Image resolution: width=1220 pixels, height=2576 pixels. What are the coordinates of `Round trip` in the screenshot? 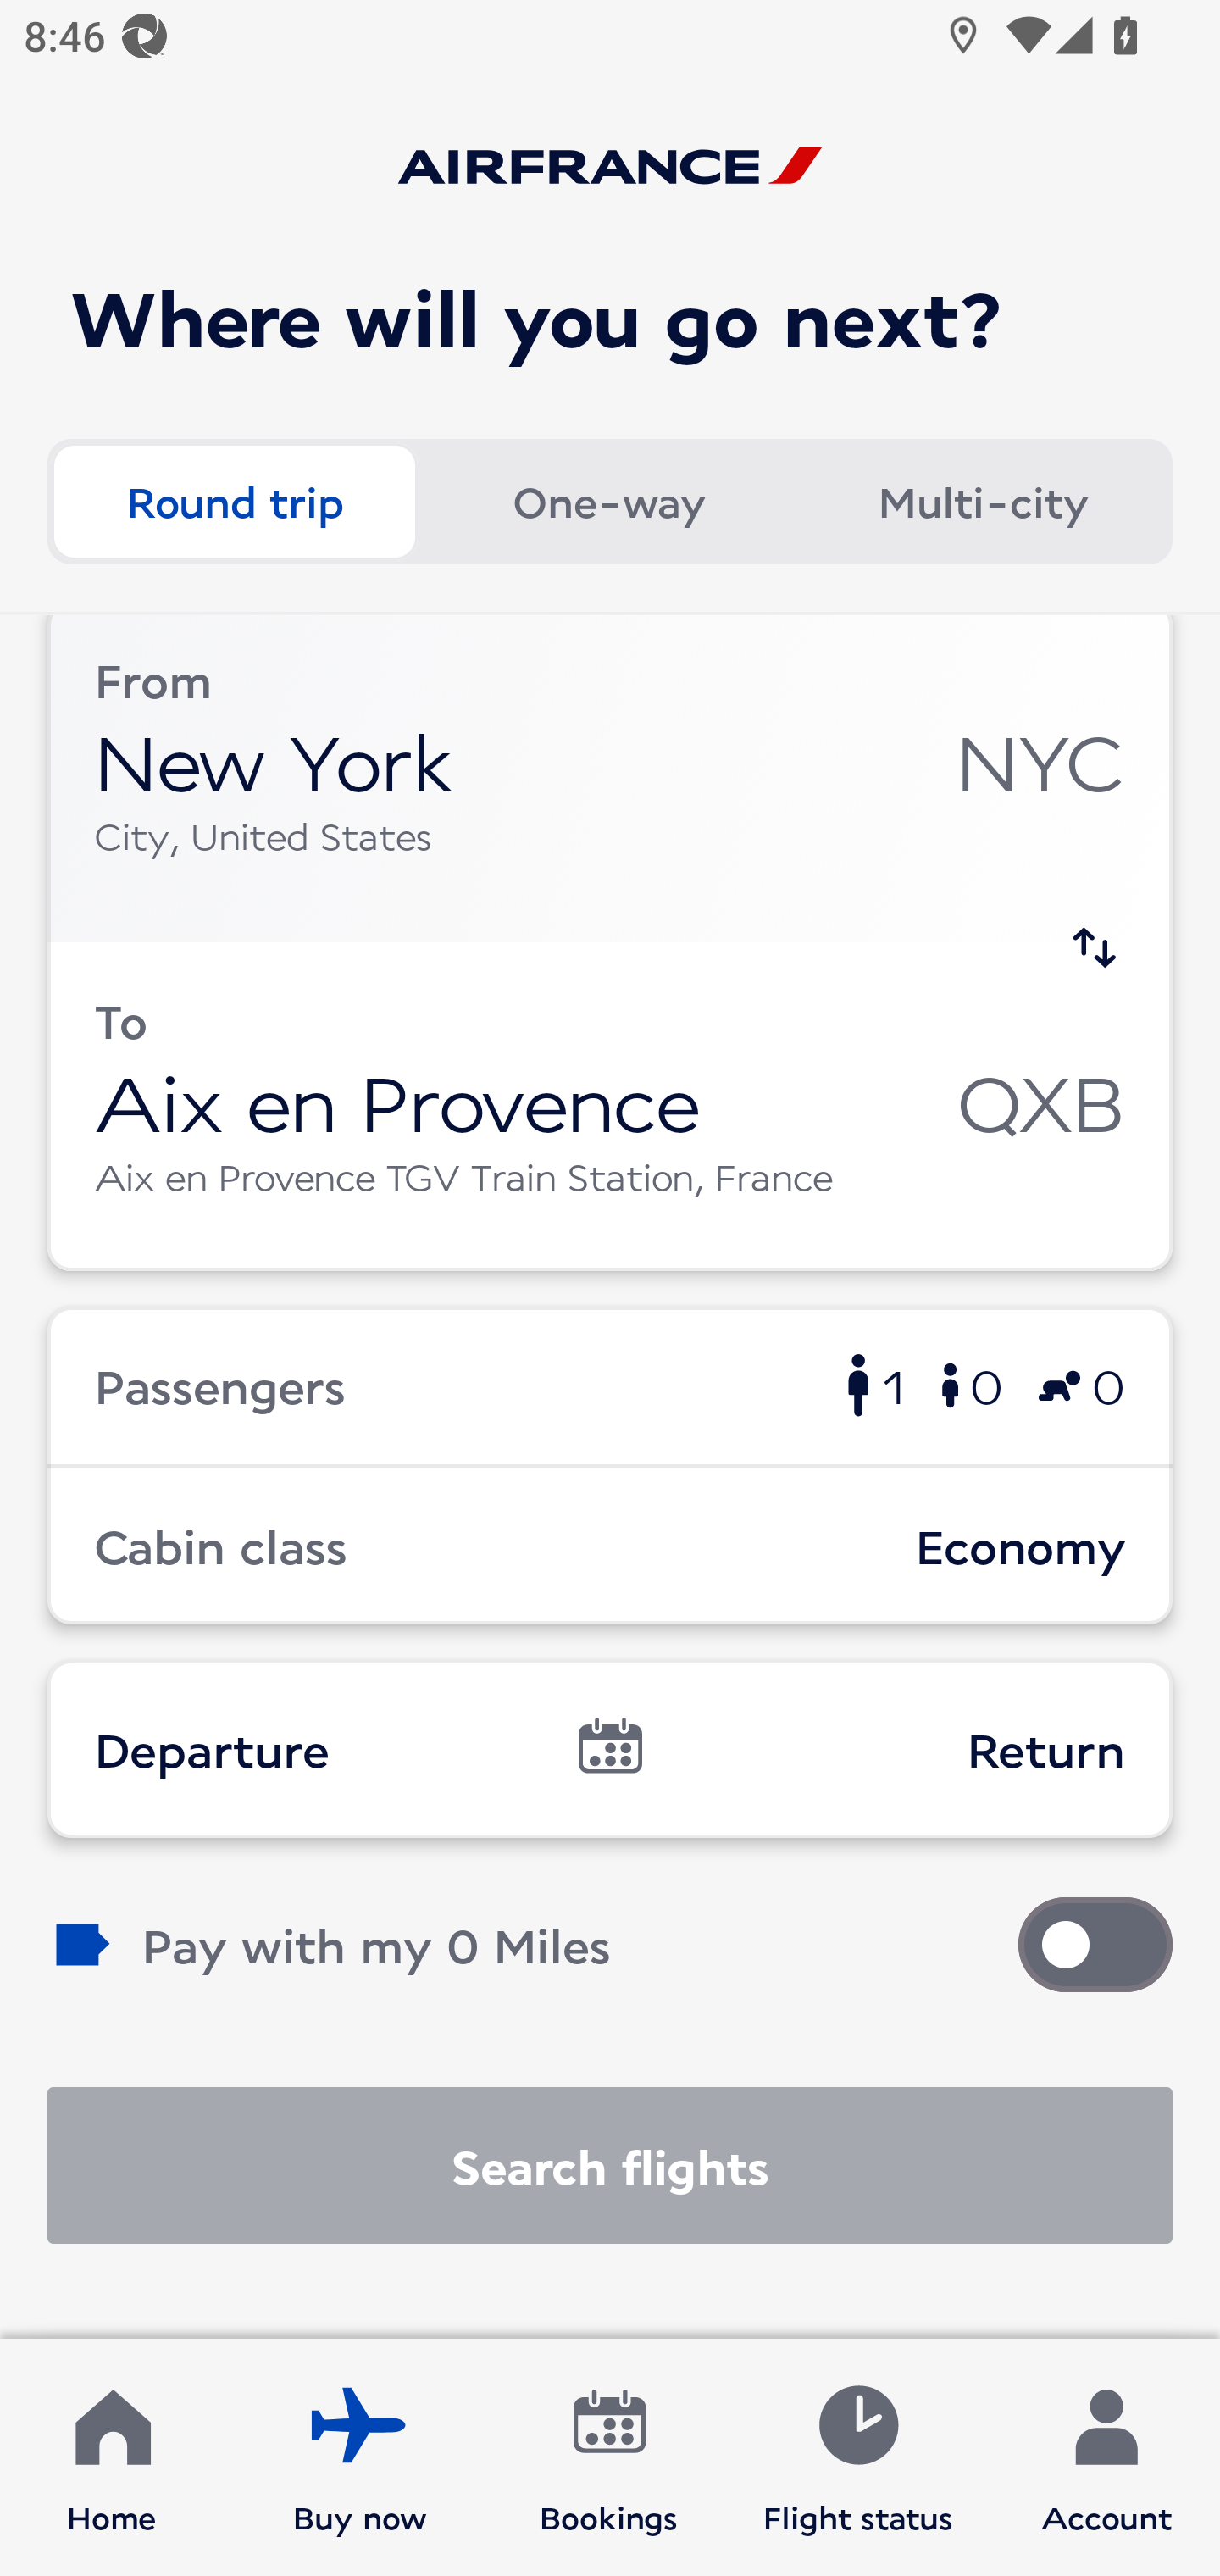 It's located at (234, 500).